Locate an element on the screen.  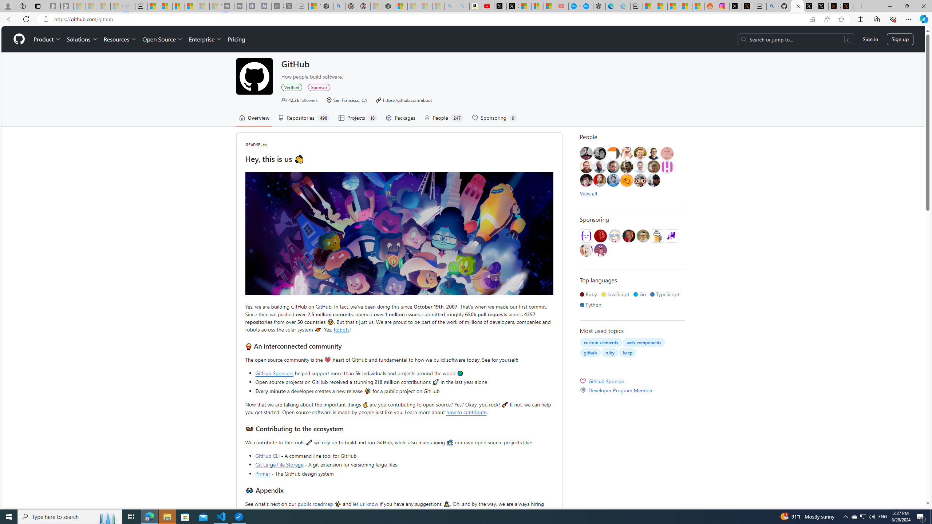
@jonmagic is located at coordinates (599, 154).